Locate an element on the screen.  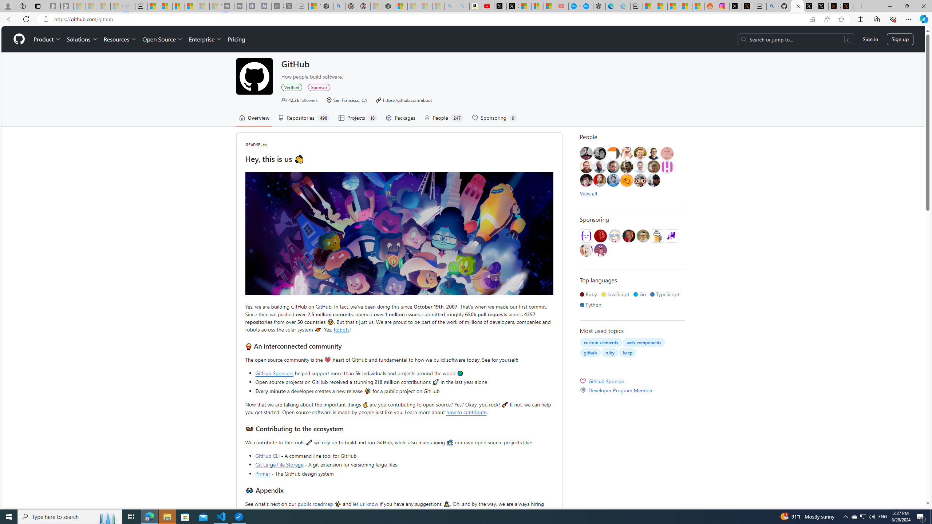
@jonmagic is located at coordinates (599, 154).